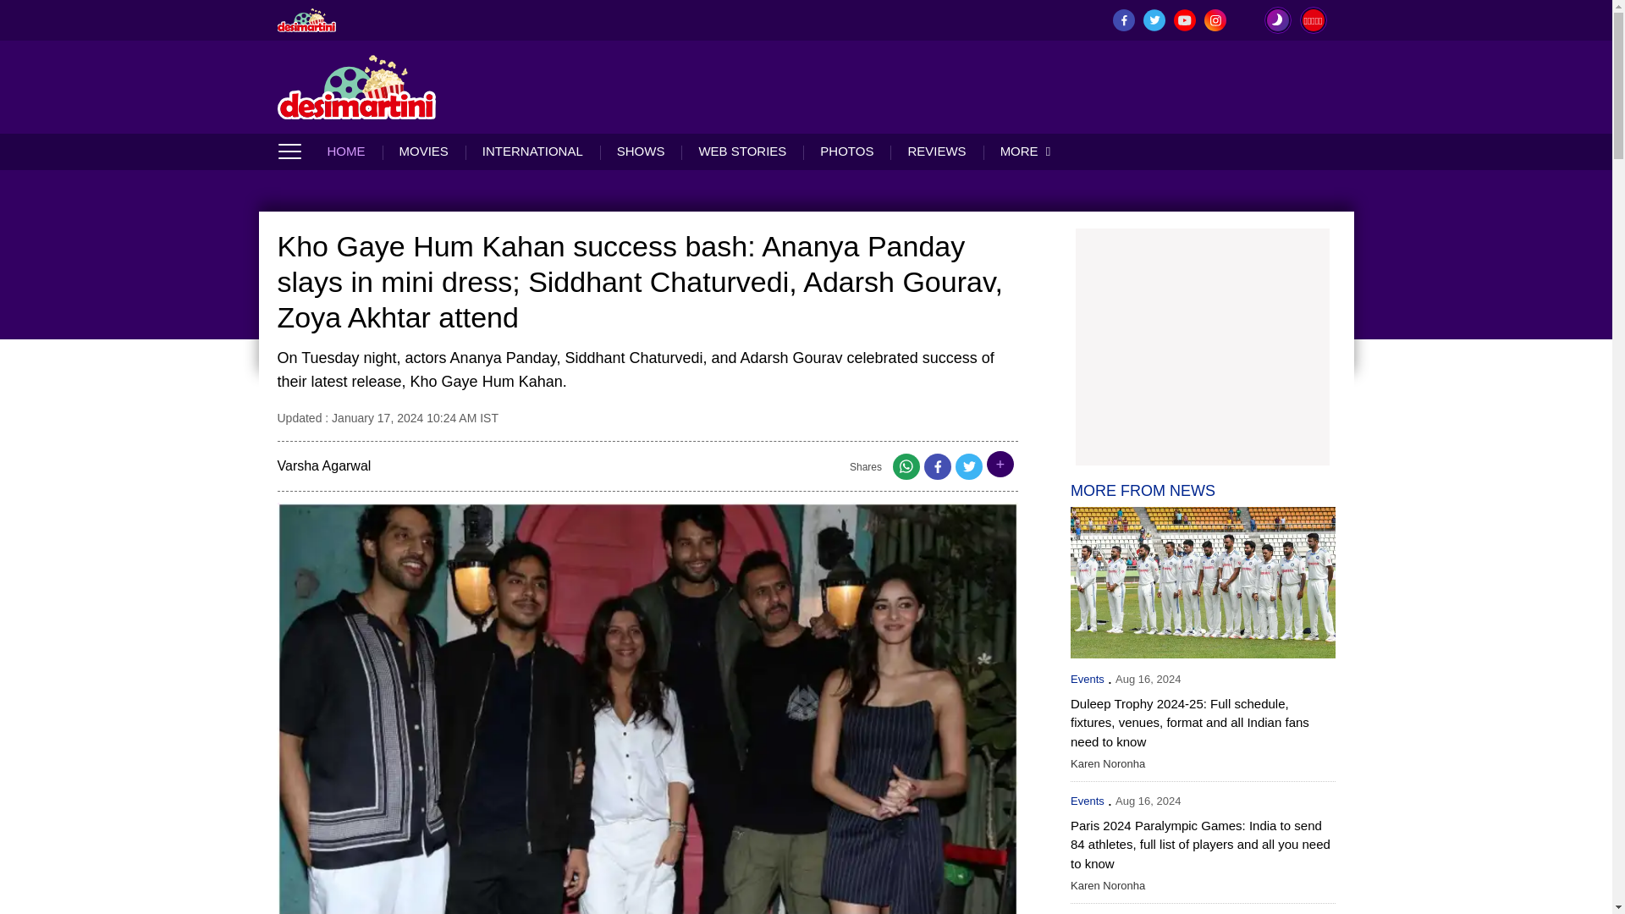  What do you see at coordinates (357, 86) in the screenshot?
I see `desimartini` at bounding box center [357, 86].